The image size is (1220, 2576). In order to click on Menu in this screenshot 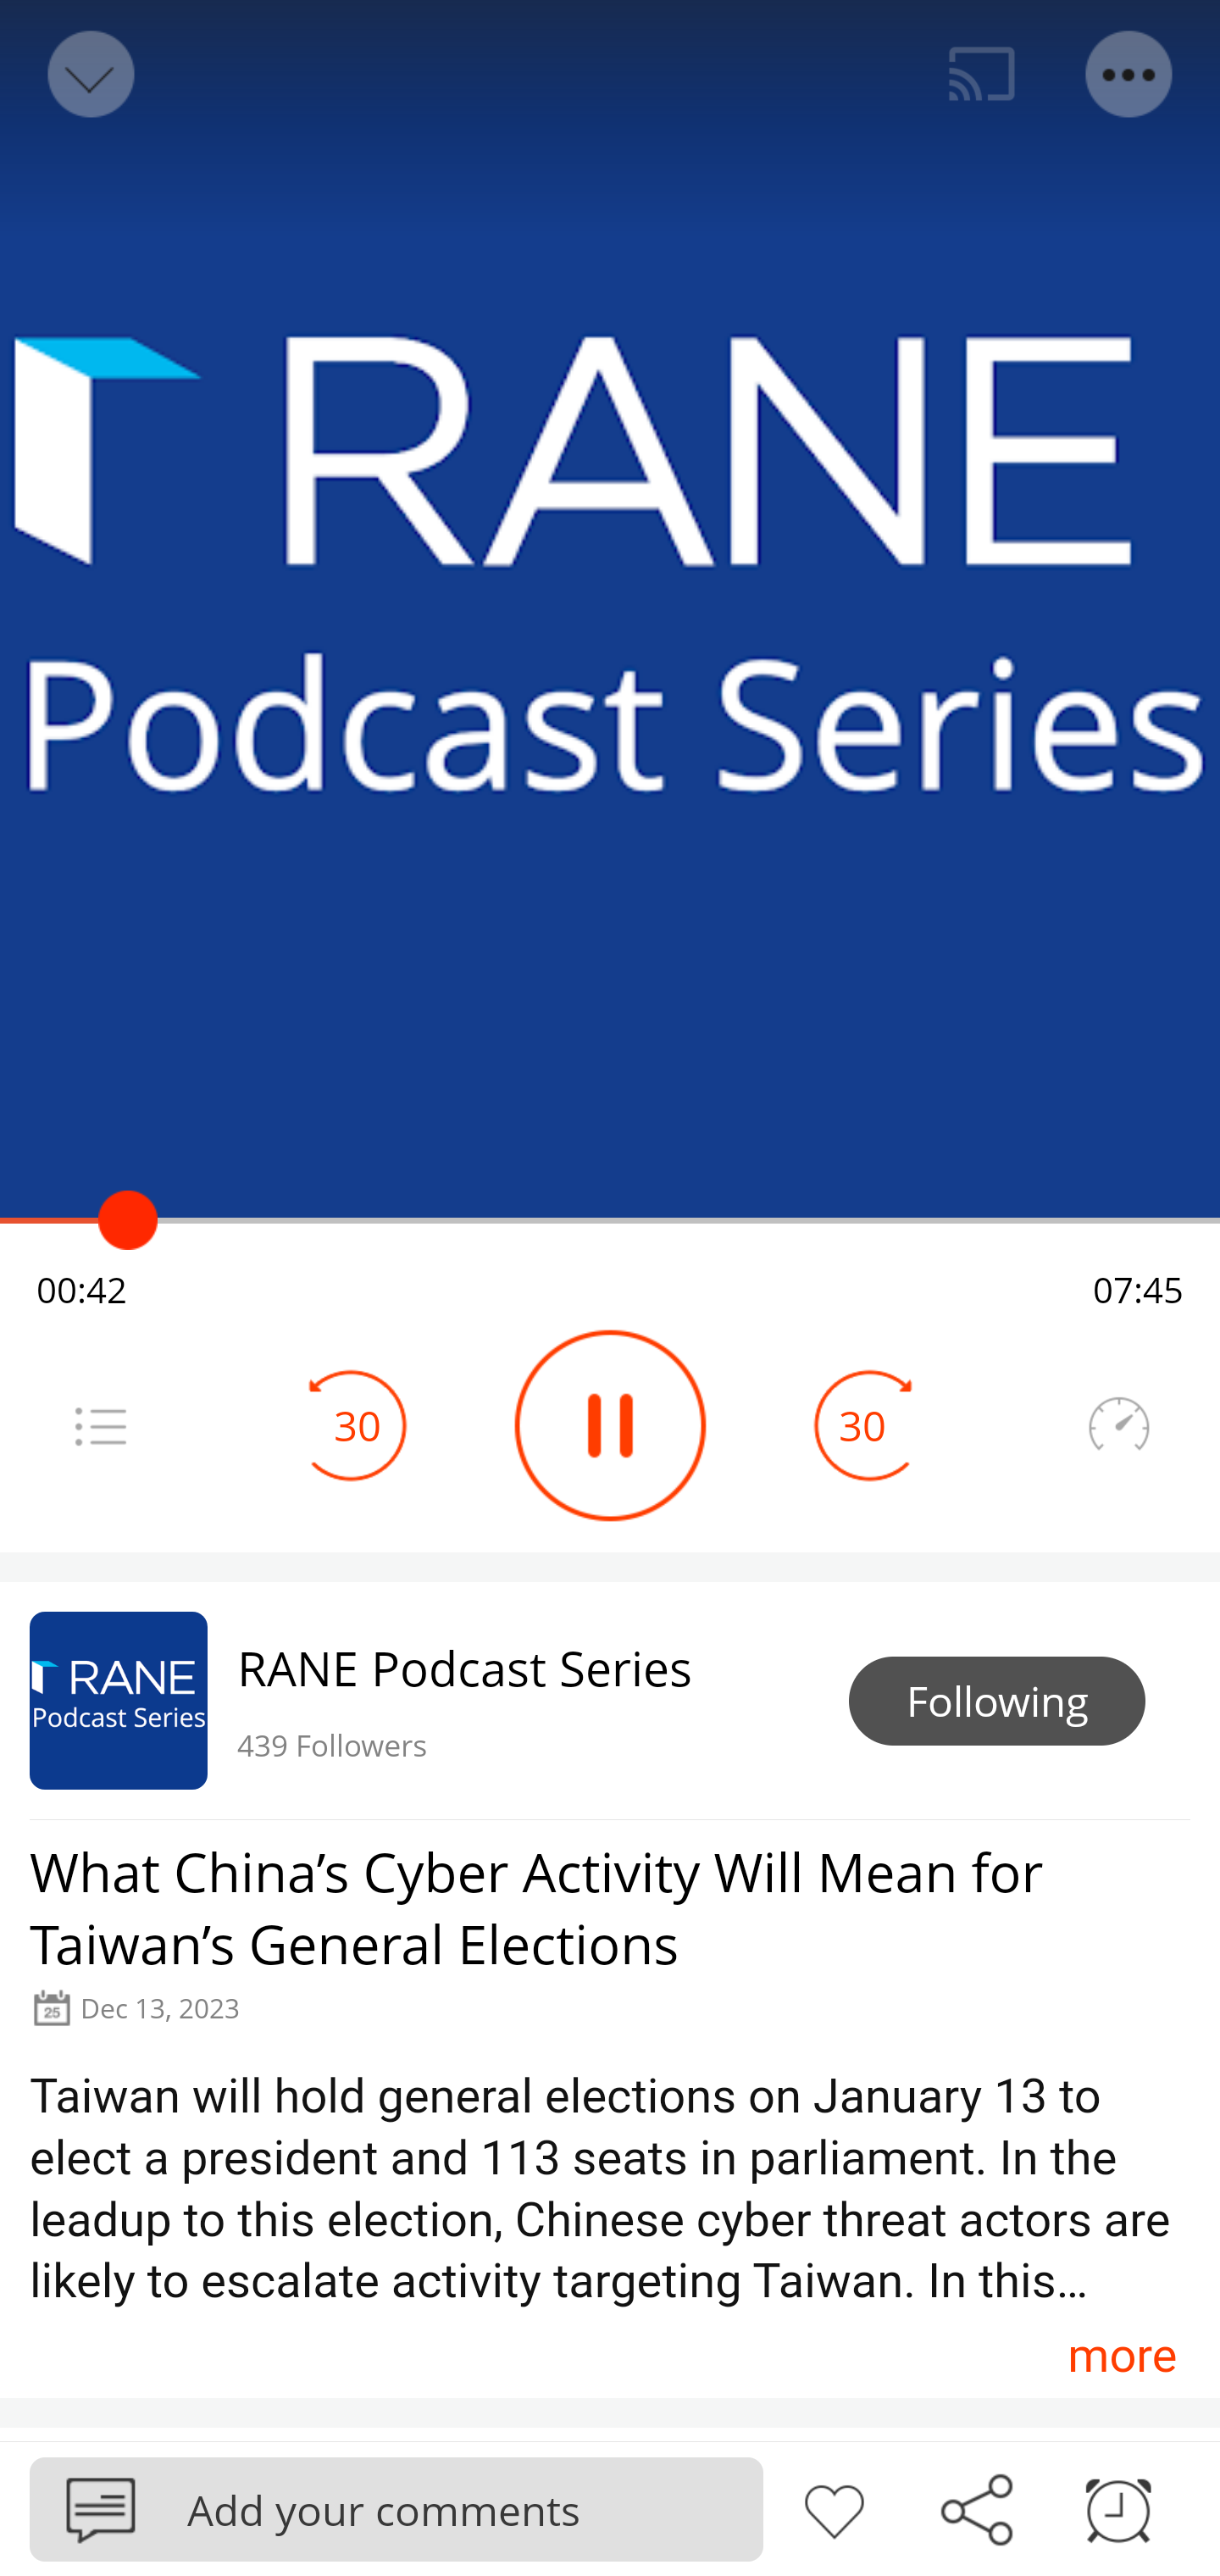, I will do `click(100, 1425)`.